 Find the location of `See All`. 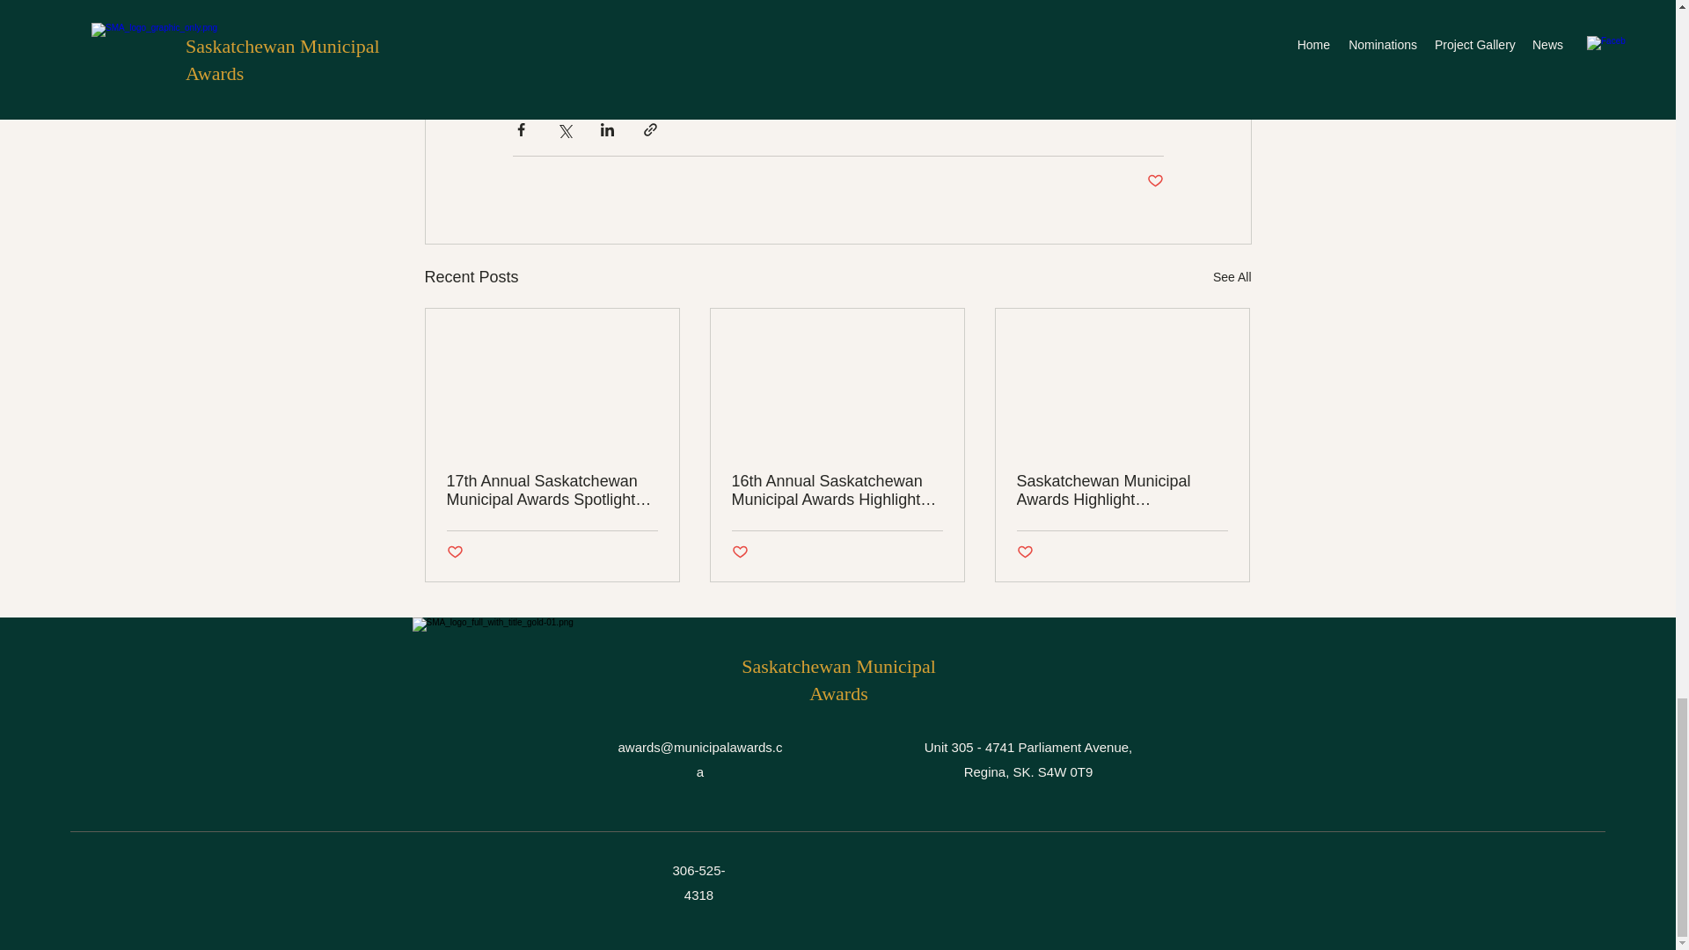

See All is located at coordinates (1232, 278).